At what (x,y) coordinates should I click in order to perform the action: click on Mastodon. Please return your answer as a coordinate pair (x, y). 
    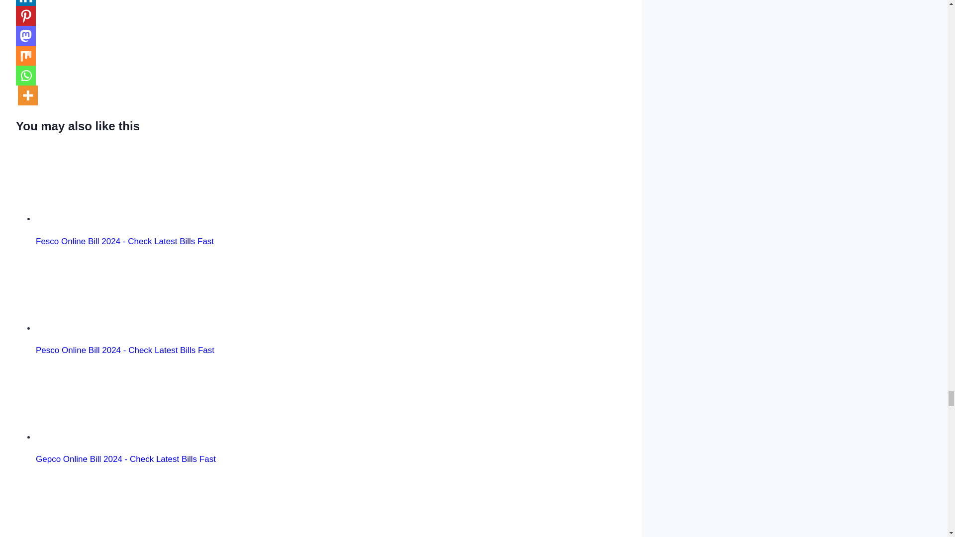
    Looking at the image, I should click on (26, 35).